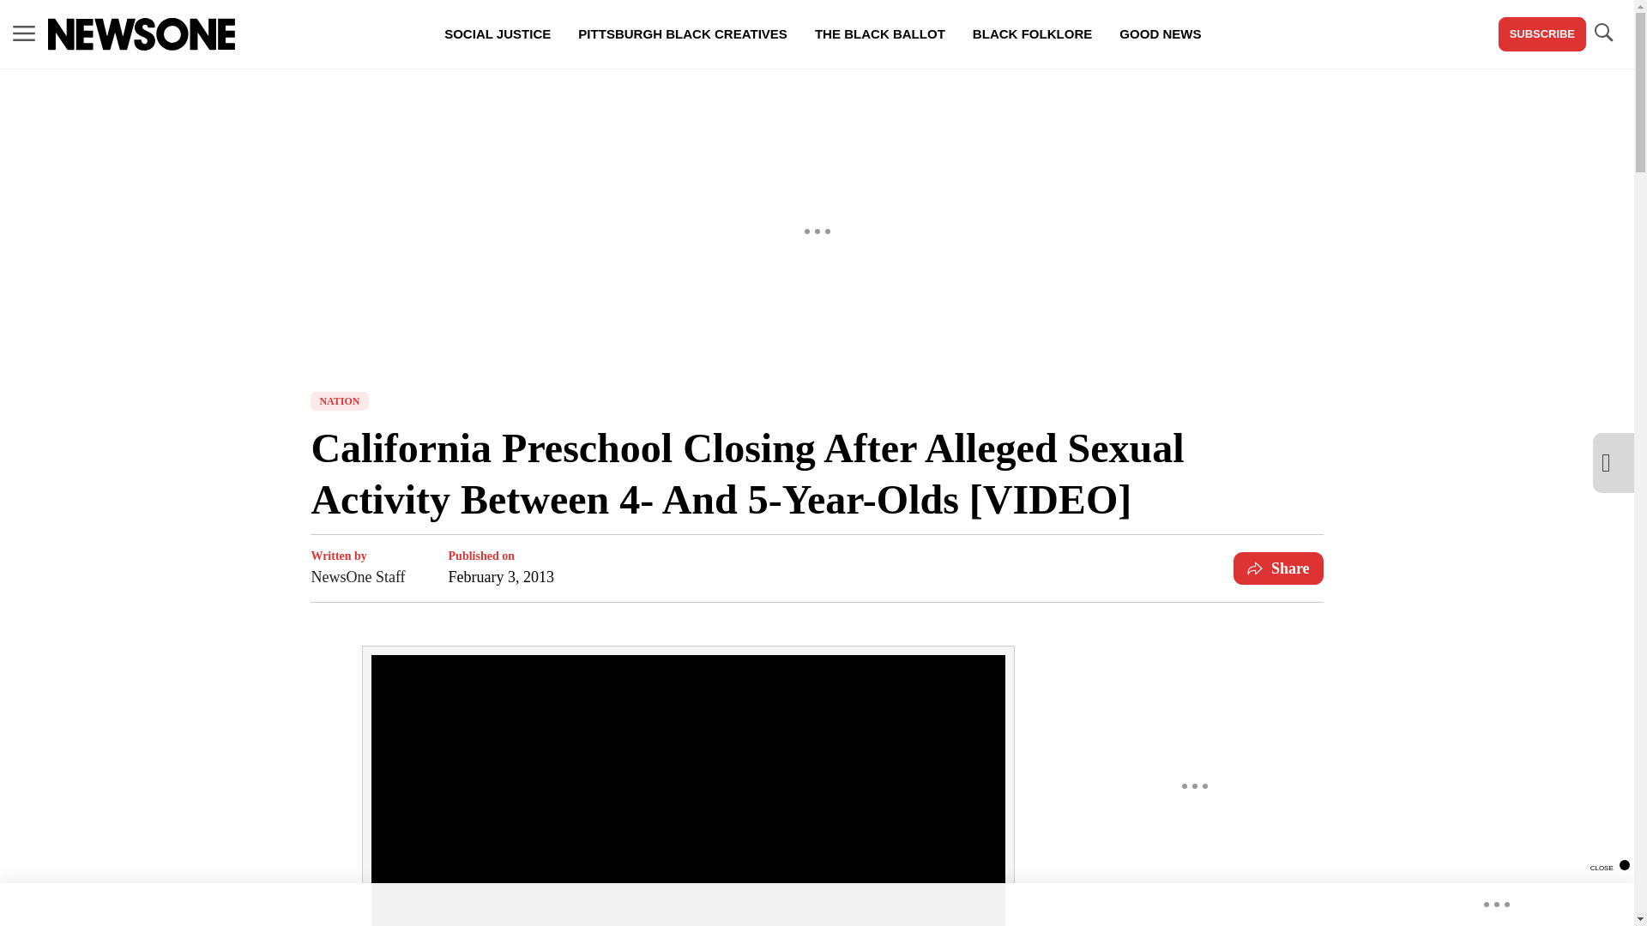 This screenshot has height=926, width=1647. What do you see at coordinates (339, 401) in the screenshot?
I see `NATION` at bounding box center [339, 401].